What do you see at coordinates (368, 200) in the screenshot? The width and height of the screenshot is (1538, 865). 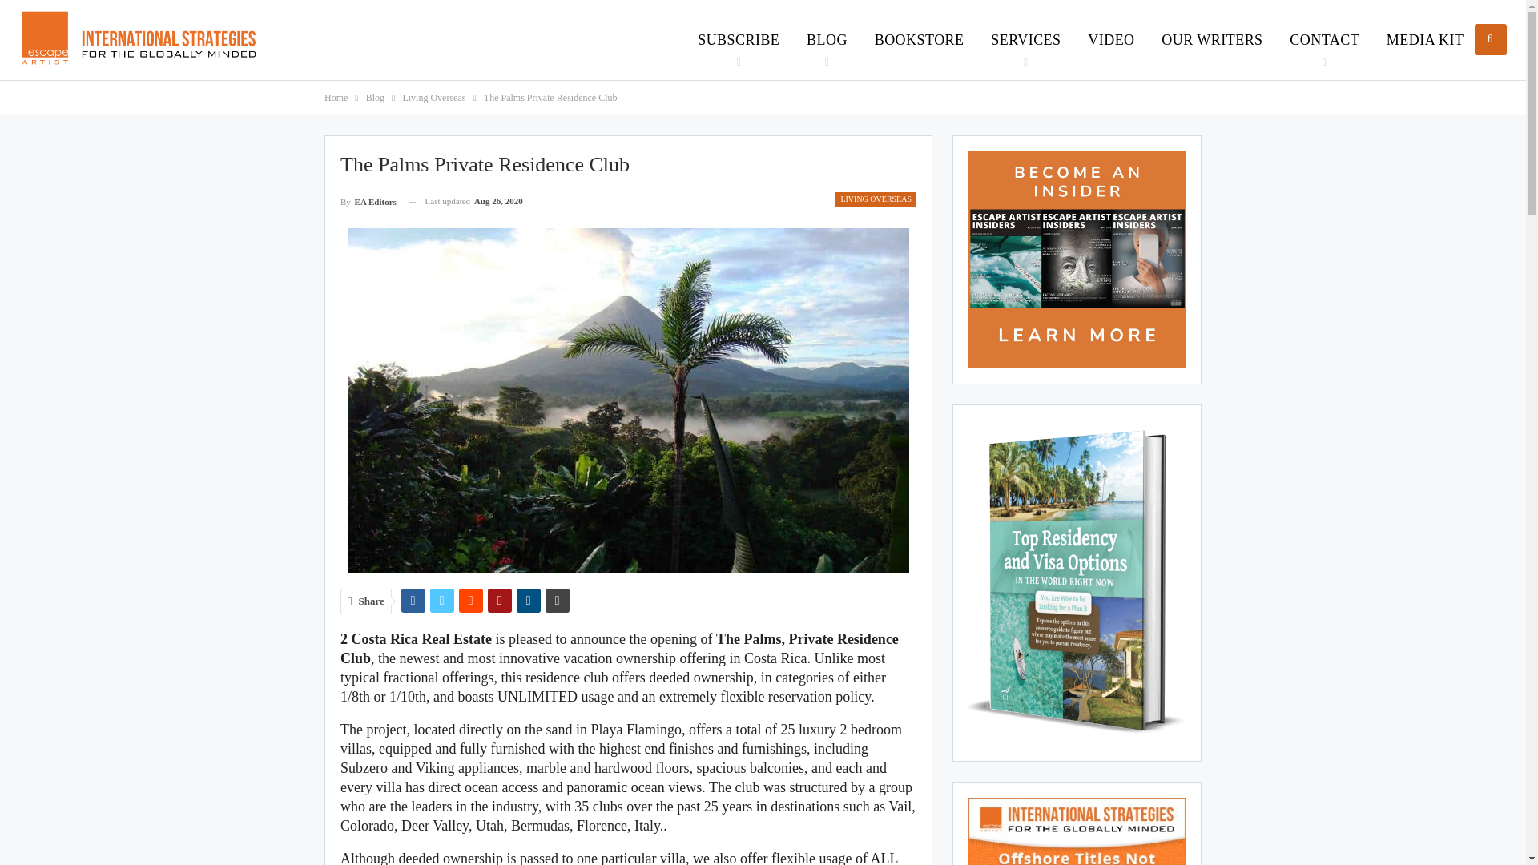 I see `By EA Editors` at bounding box center [368, 200].